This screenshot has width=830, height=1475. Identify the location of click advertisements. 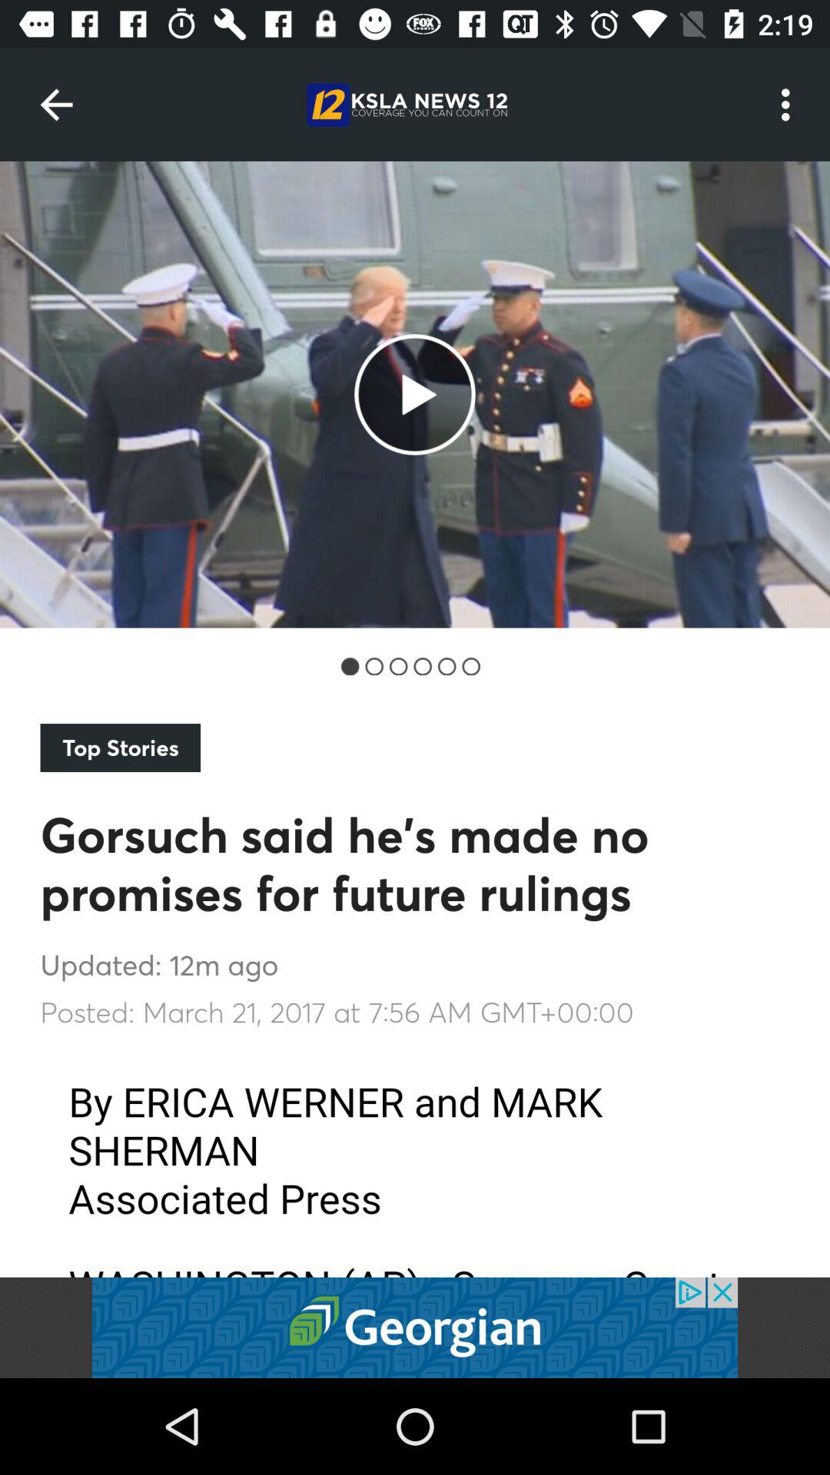
(415, 1327).